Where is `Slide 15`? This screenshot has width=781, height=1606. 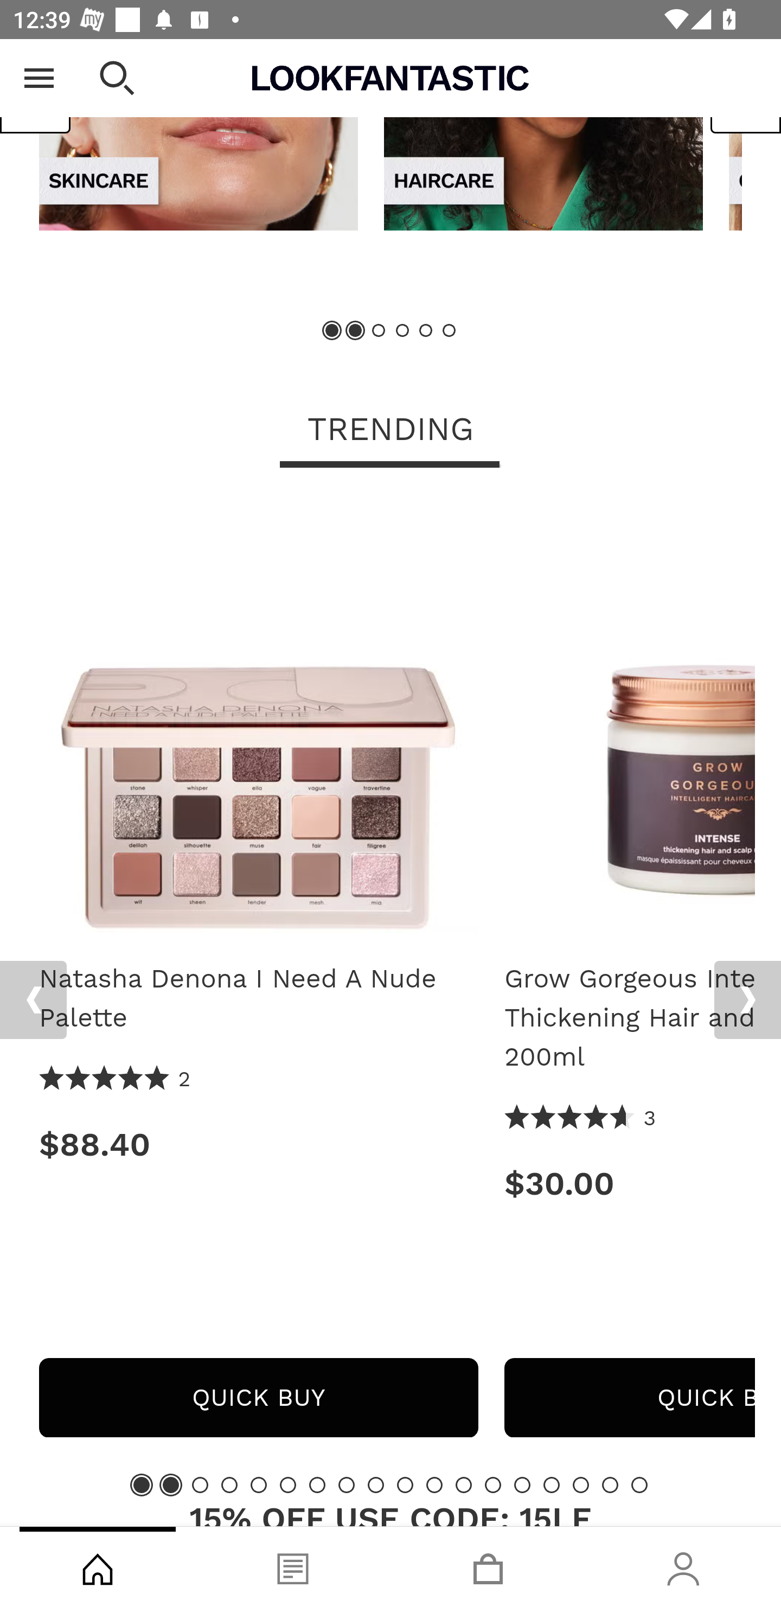
Slide 15 is located at coordinates (552, 1484).